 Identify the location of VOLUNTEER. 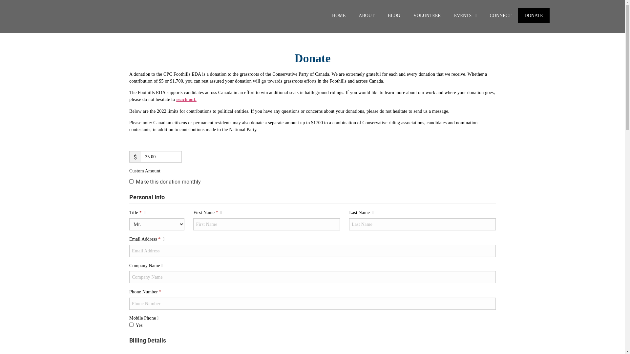
(427, 16).